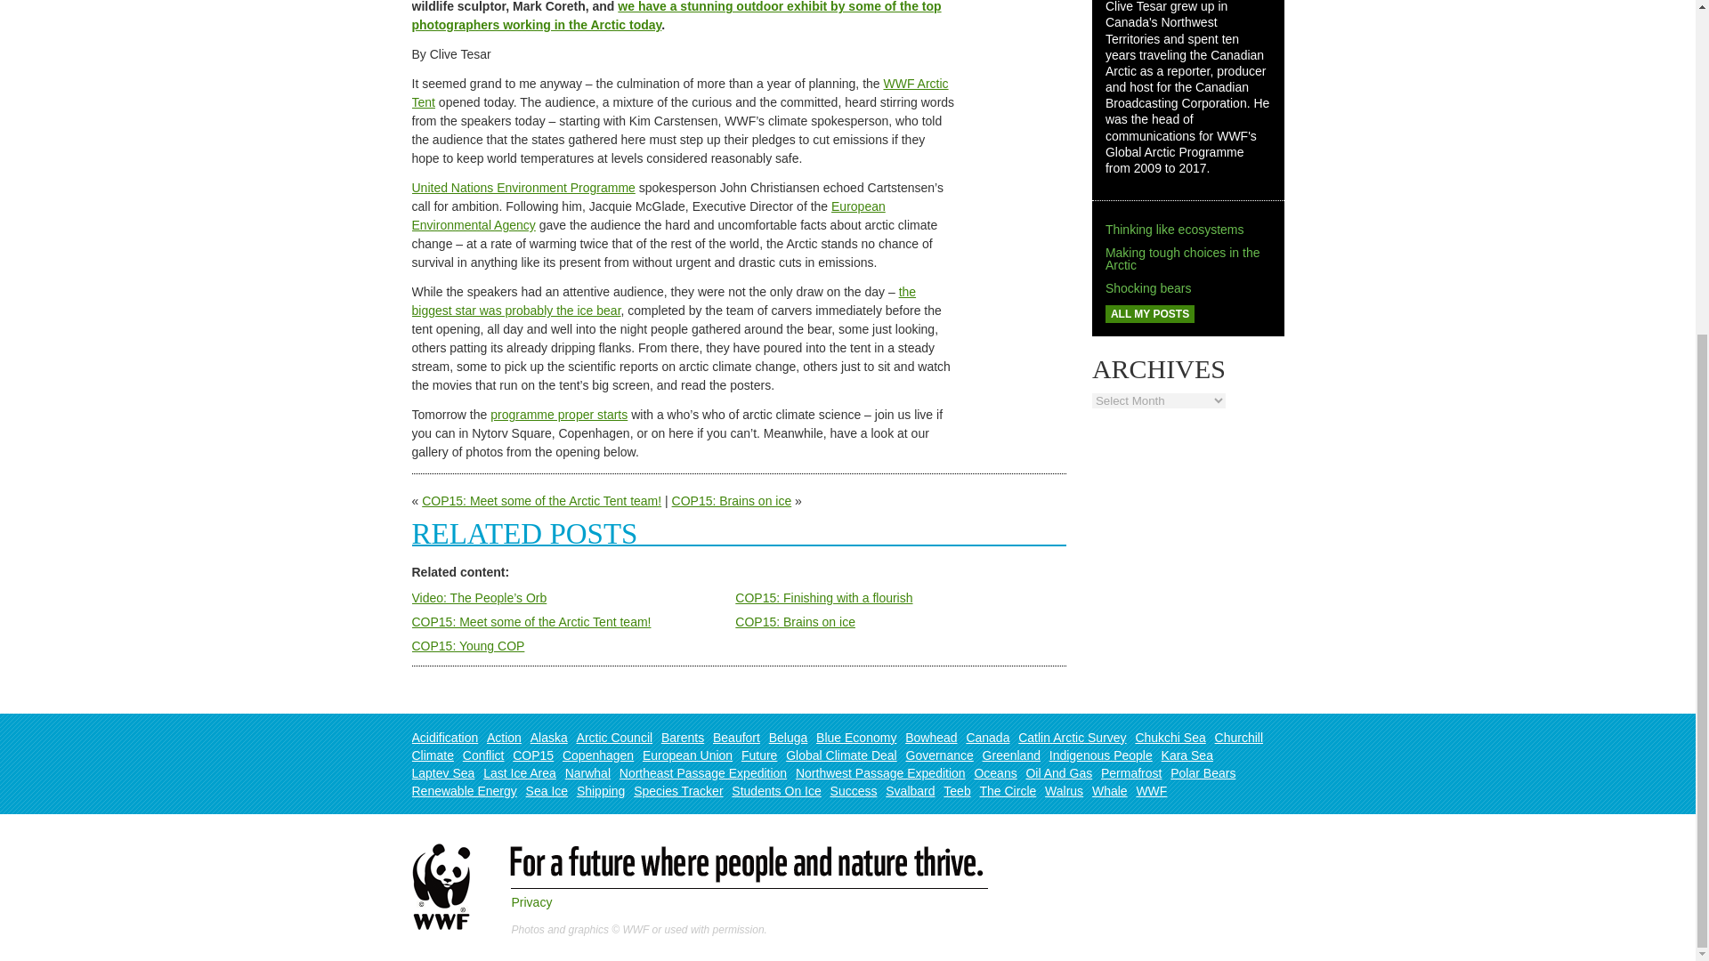 This screenshot has width=1709, height=961. What do you see at coordinates (1183, 258) in the screenshot?
I see `Link to Making tough choices in the Arctic` at bounding box center [1183, 258].